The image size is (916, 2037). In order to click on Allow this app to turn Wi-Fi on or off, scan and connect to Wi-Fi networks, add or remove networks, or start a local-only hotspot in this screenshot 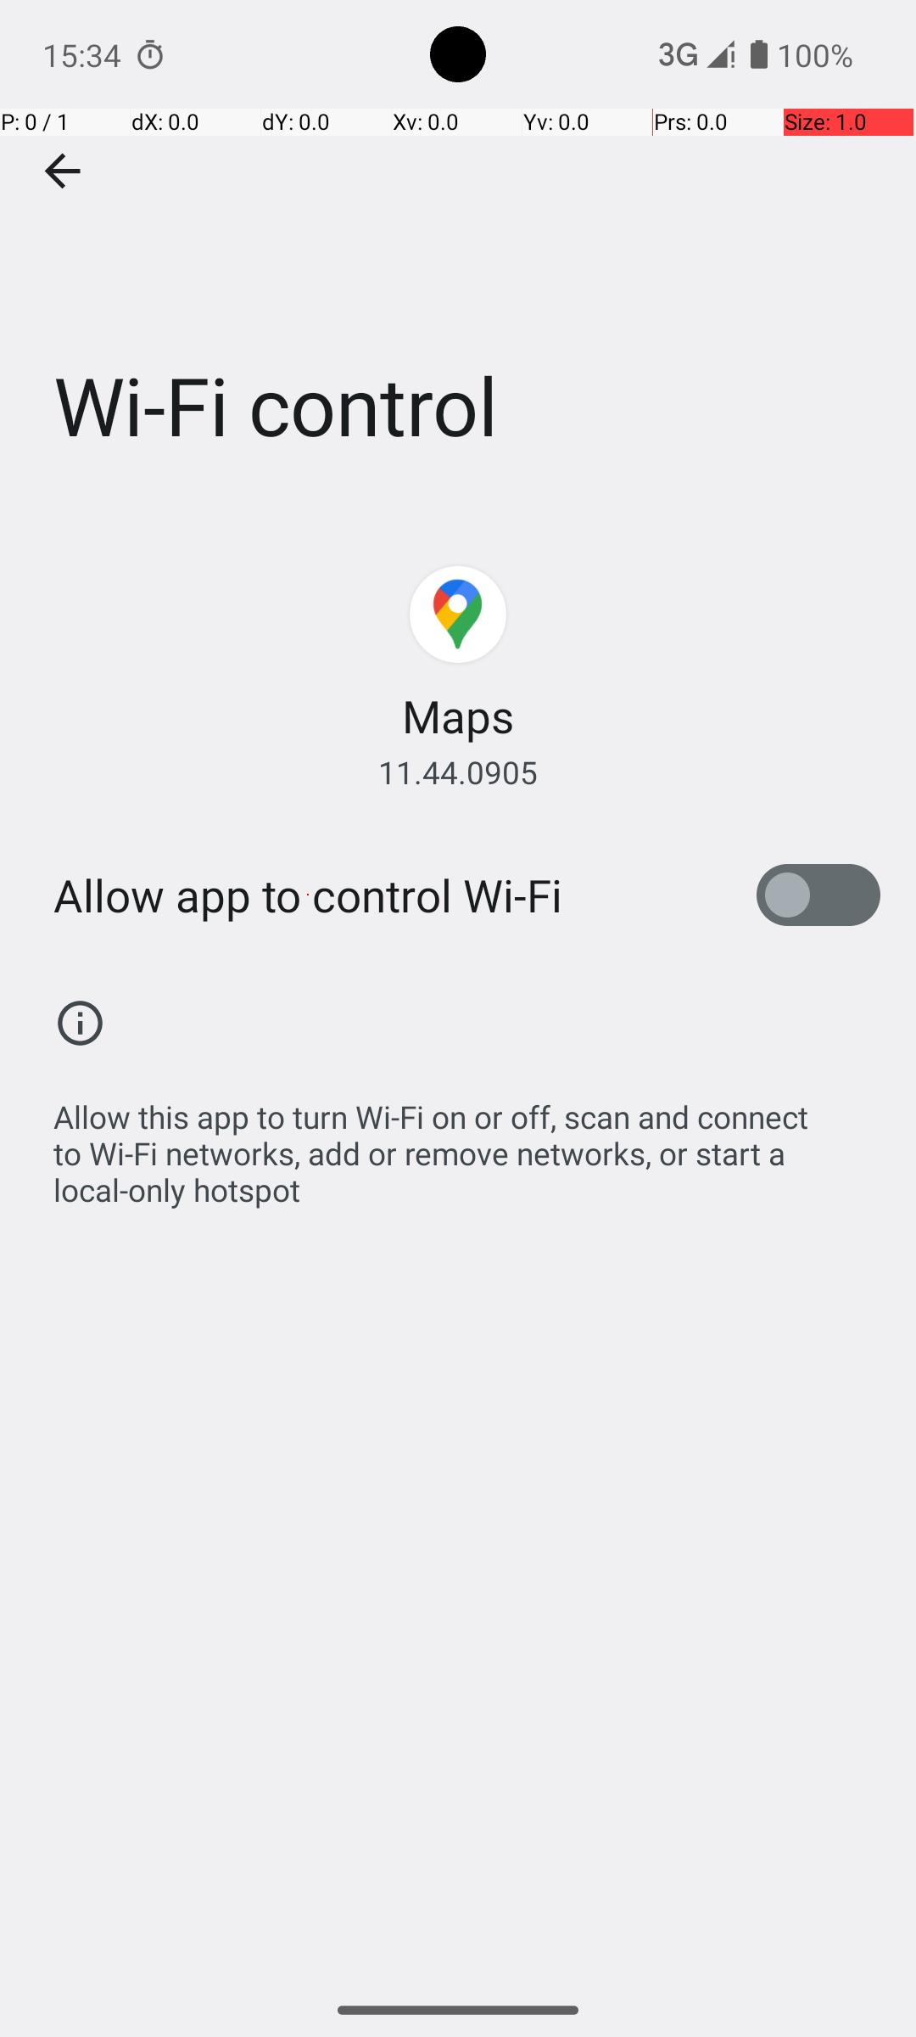, I will do `click(466, 1144)`.